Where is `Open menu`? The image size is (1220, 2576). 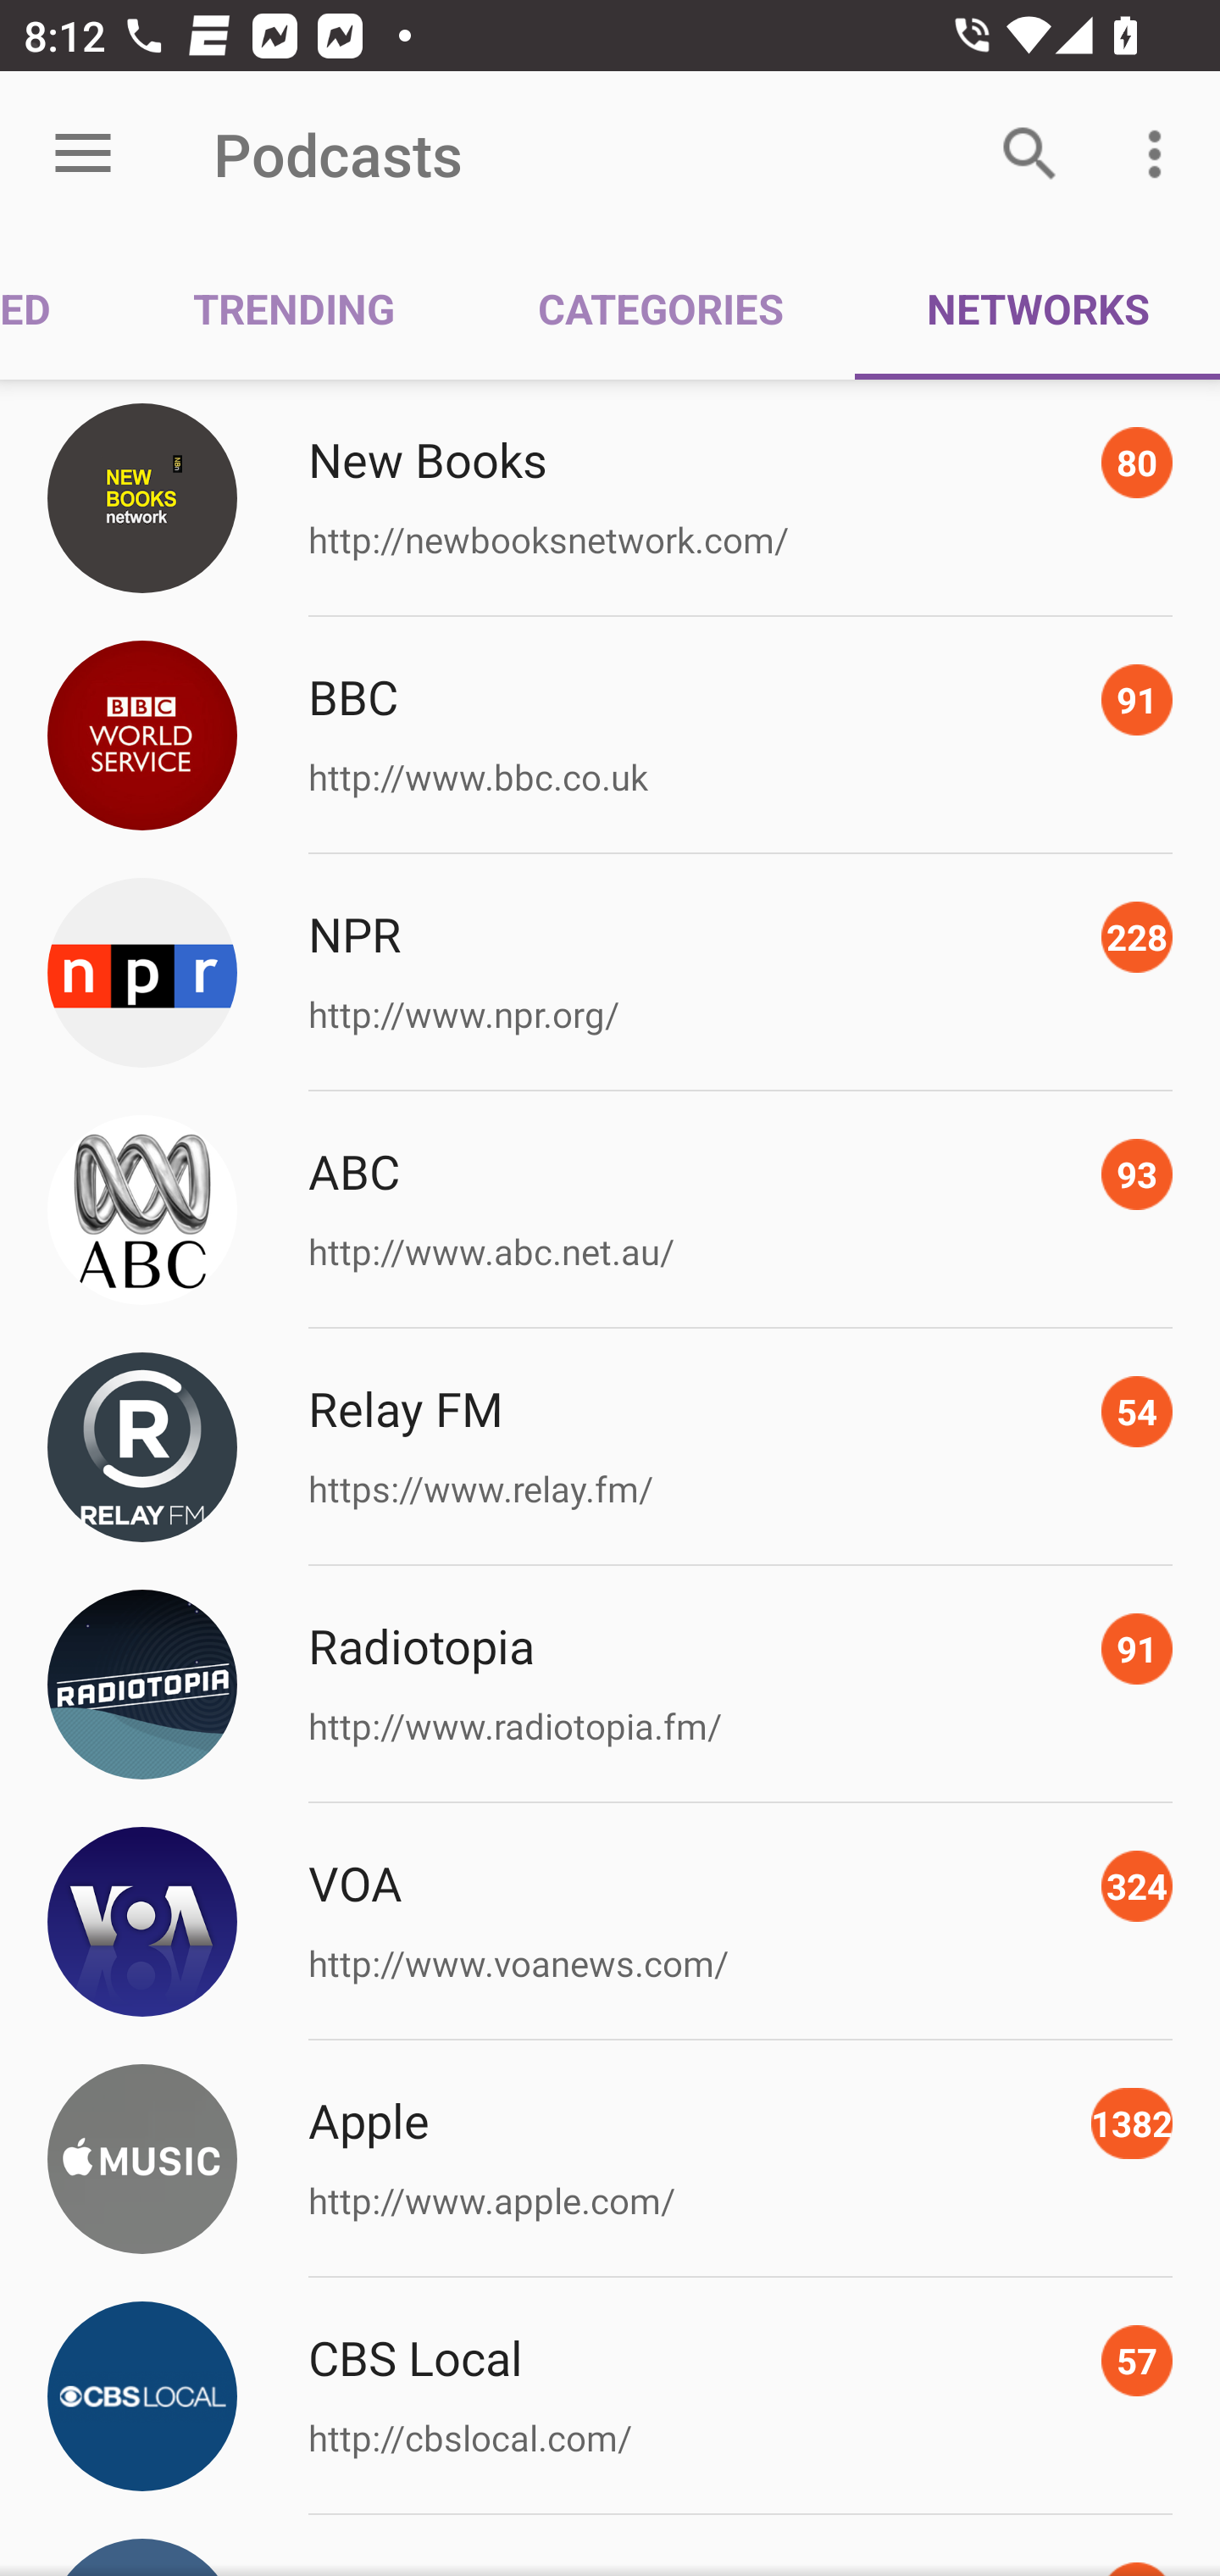
Open menu is located at coordinates (83, 154).